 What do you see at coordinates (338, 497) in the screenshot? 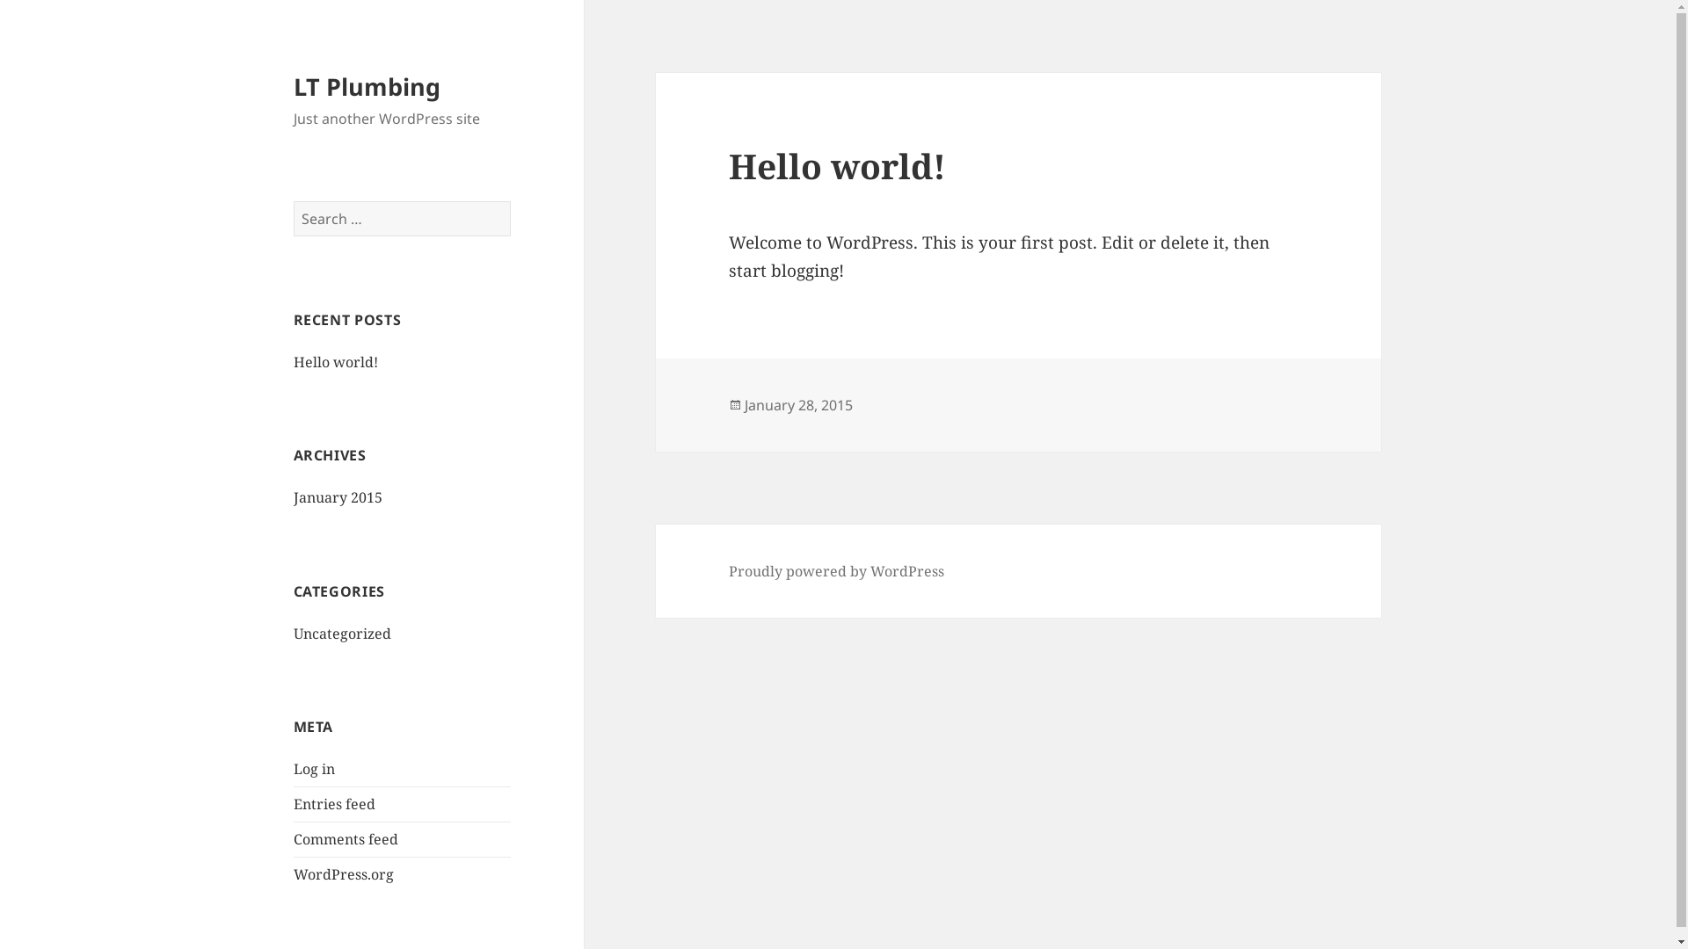
I see `January 2015` at bounding box center [338, 497].